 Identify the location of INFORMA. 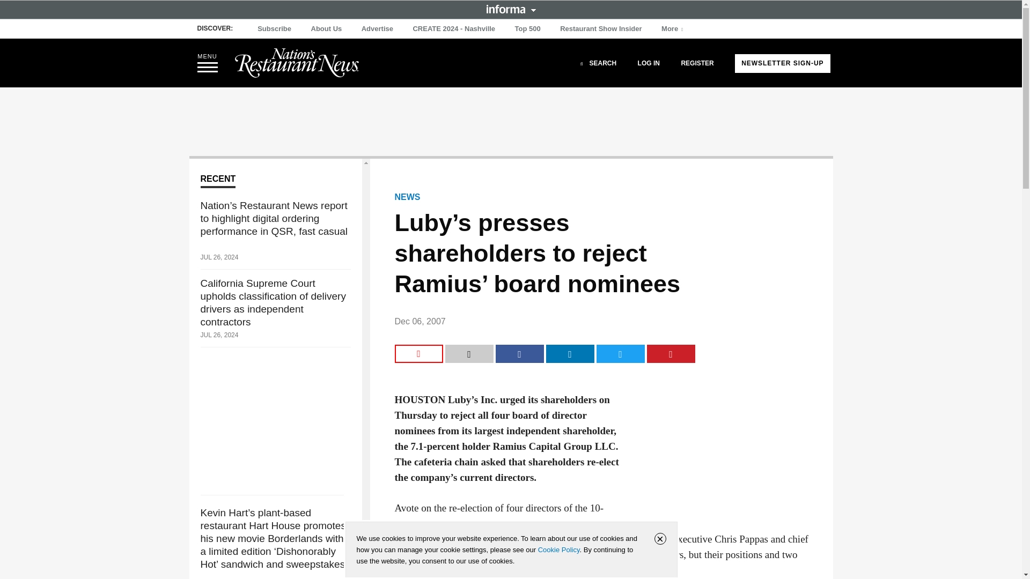
(511, 9).